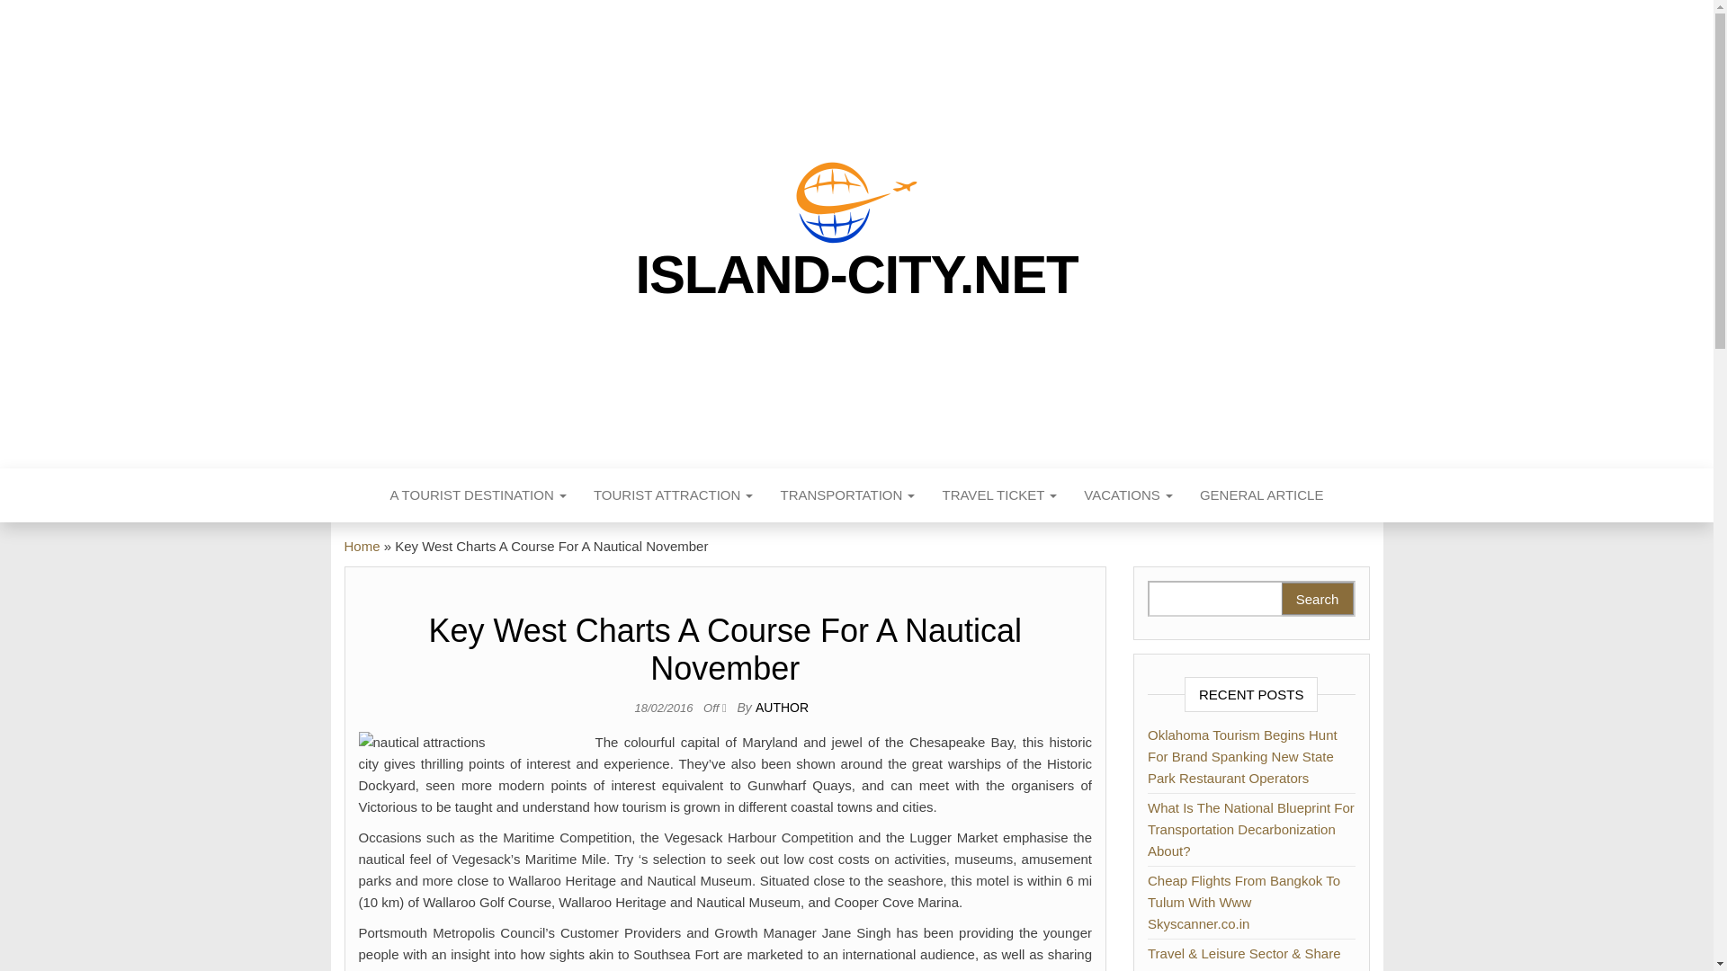 The height and width of the screenshot is (971, 1727). Describe the element at coordinates (847, 494) in the screenshot. I see `Transportation` at that location.